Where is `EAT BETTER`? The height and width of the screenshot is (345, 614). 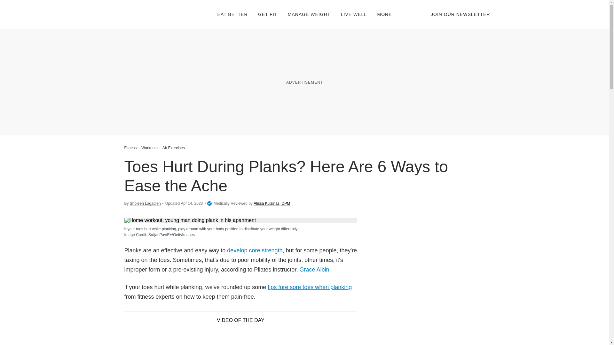
EAT BETTER is located at coordinates (232, 14).